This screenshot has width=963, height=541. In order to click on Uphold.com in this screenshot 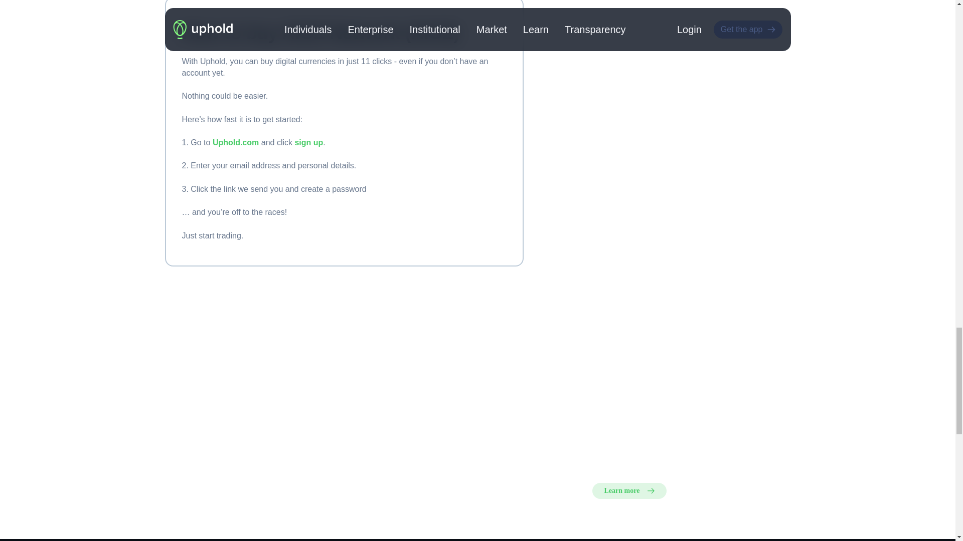, I will do `click(236, 142)`.